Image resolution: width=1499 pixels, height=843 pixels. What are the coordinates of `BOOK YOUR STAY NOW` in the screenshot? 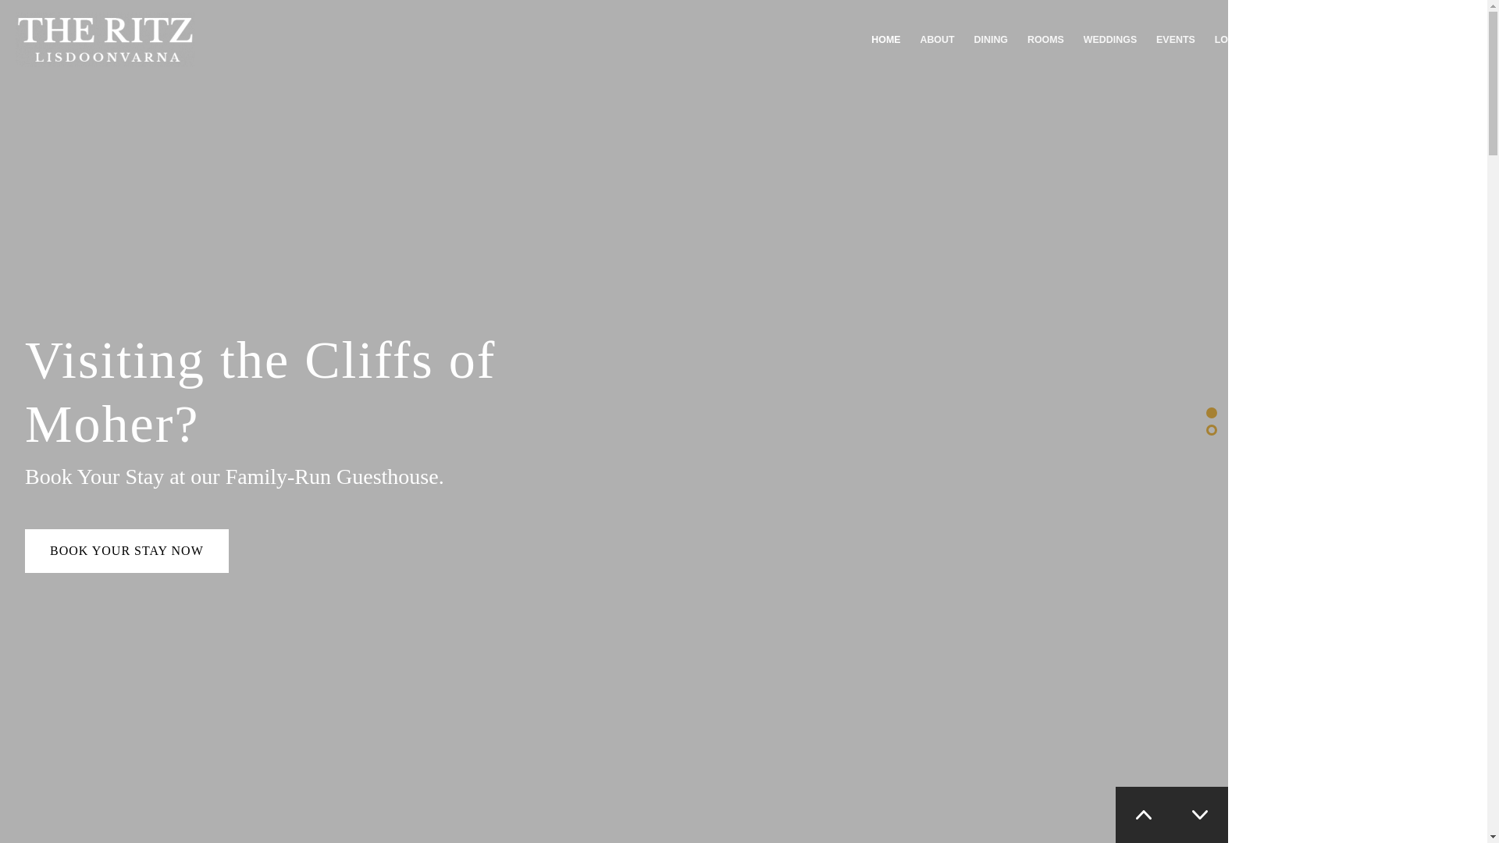 It's located at (126, 551).